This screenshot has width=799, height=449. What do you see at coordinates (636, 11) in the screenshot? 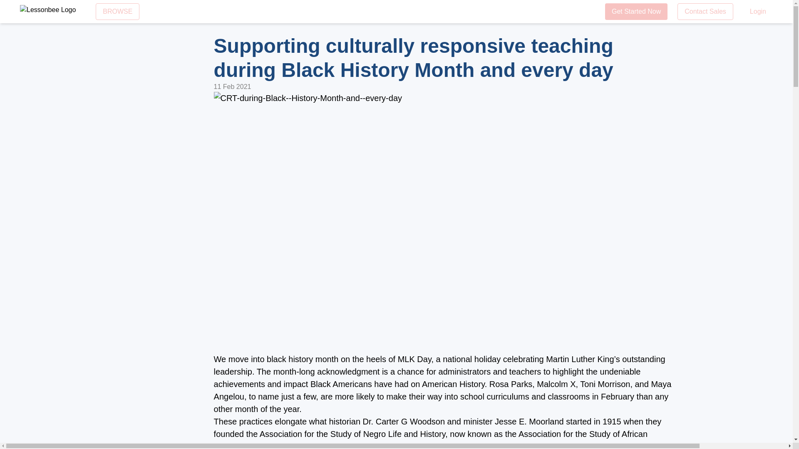
I see `Get Started Now` at bounding box center [636, 11].